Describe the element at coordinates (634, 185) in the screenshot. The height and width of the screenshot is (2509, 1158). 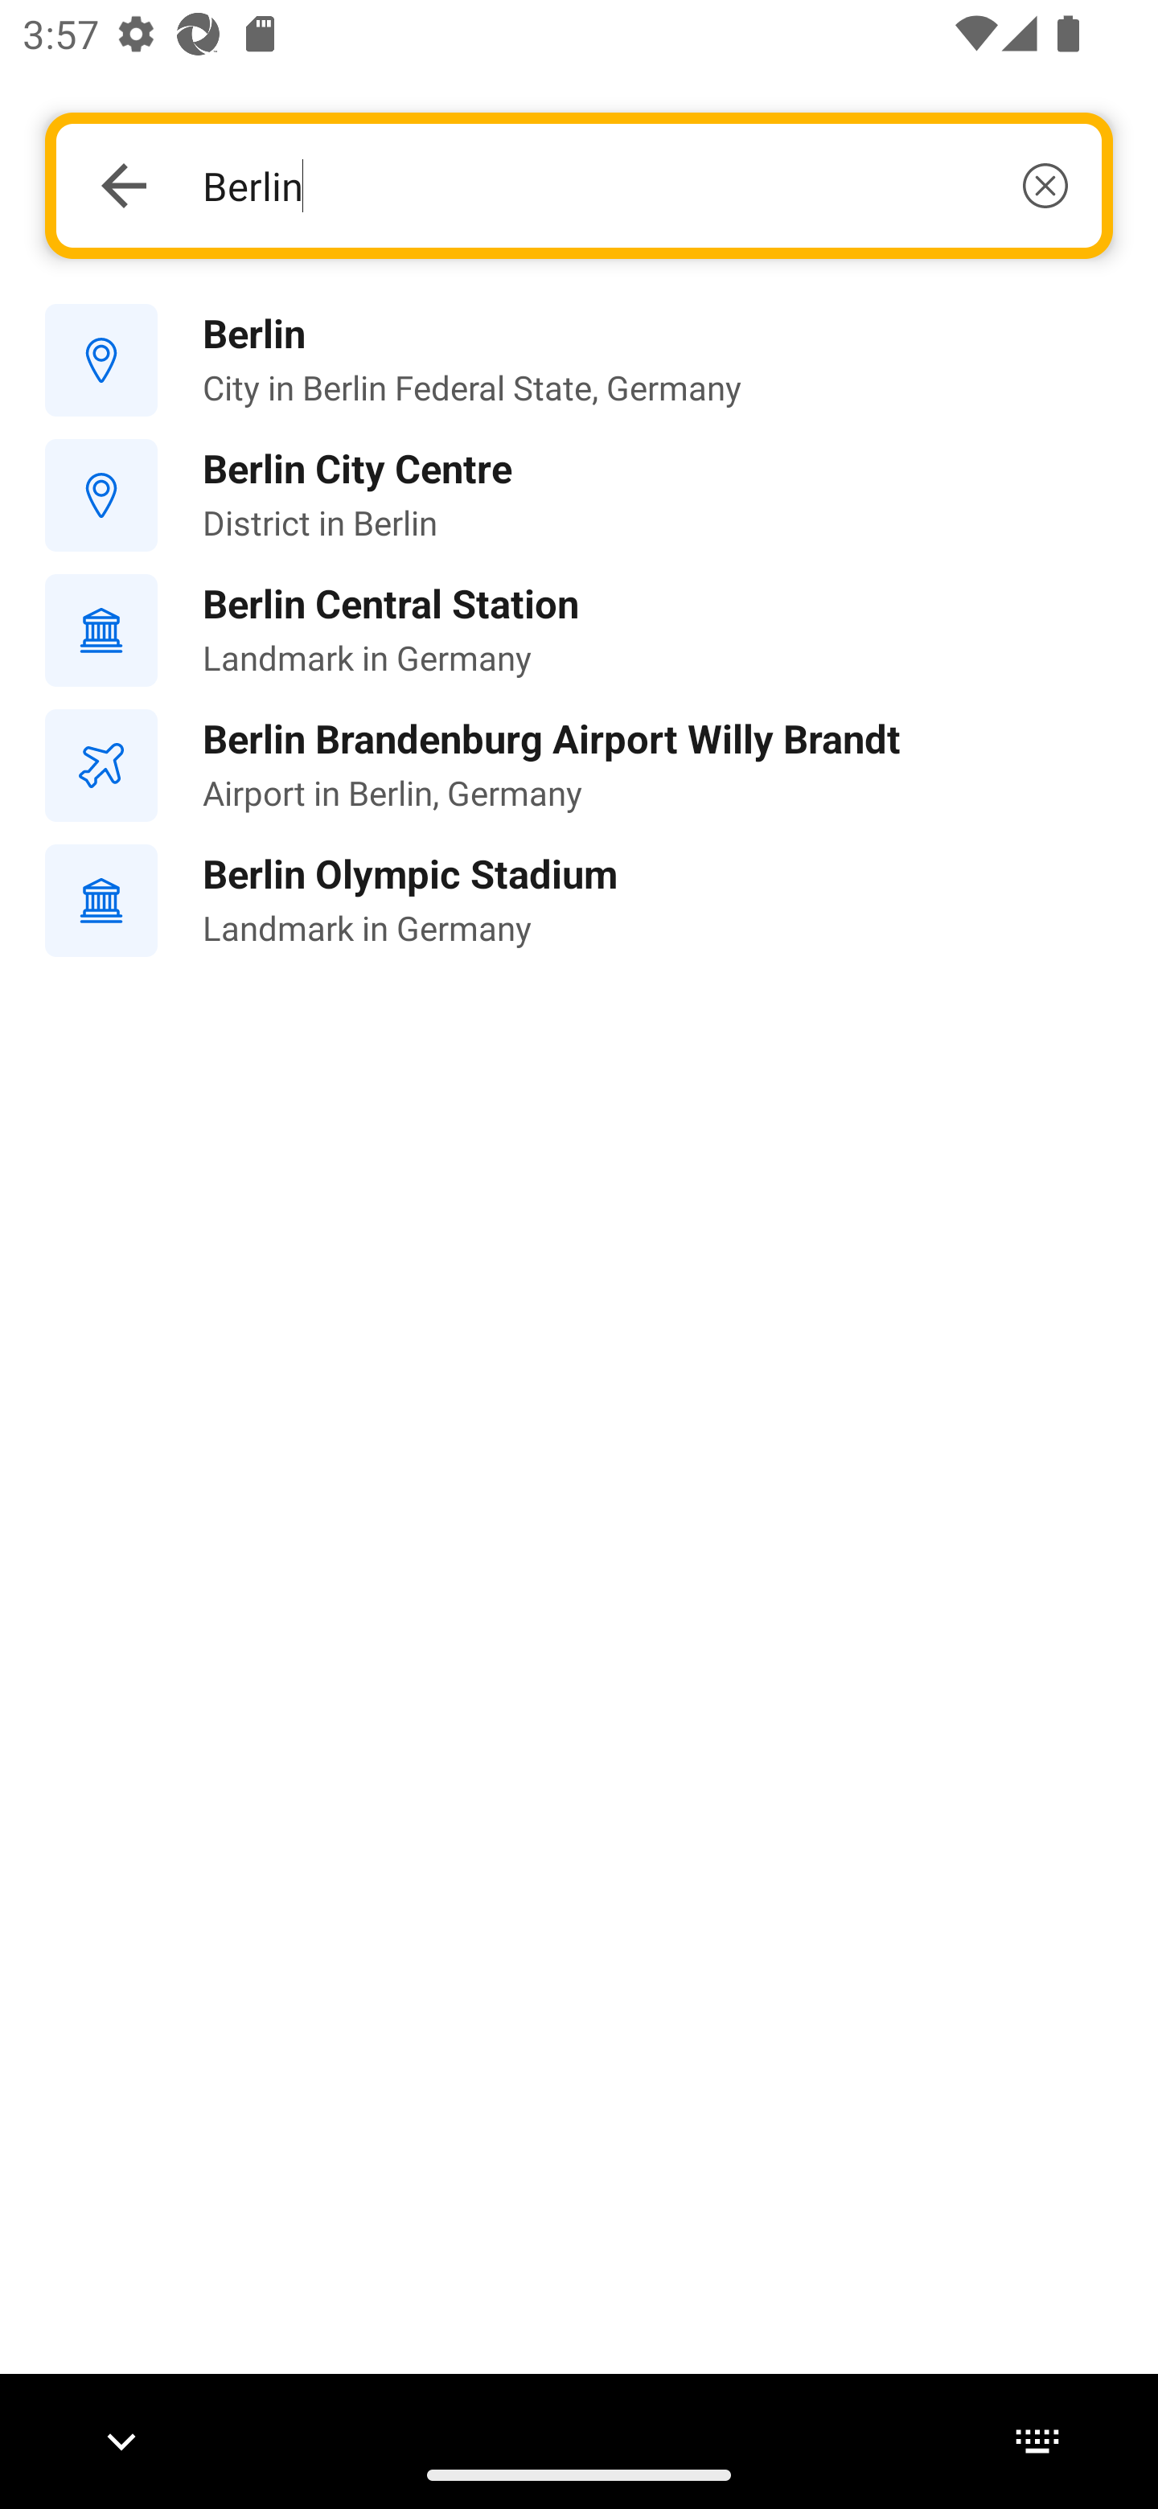
I see `Berlin` at that location.